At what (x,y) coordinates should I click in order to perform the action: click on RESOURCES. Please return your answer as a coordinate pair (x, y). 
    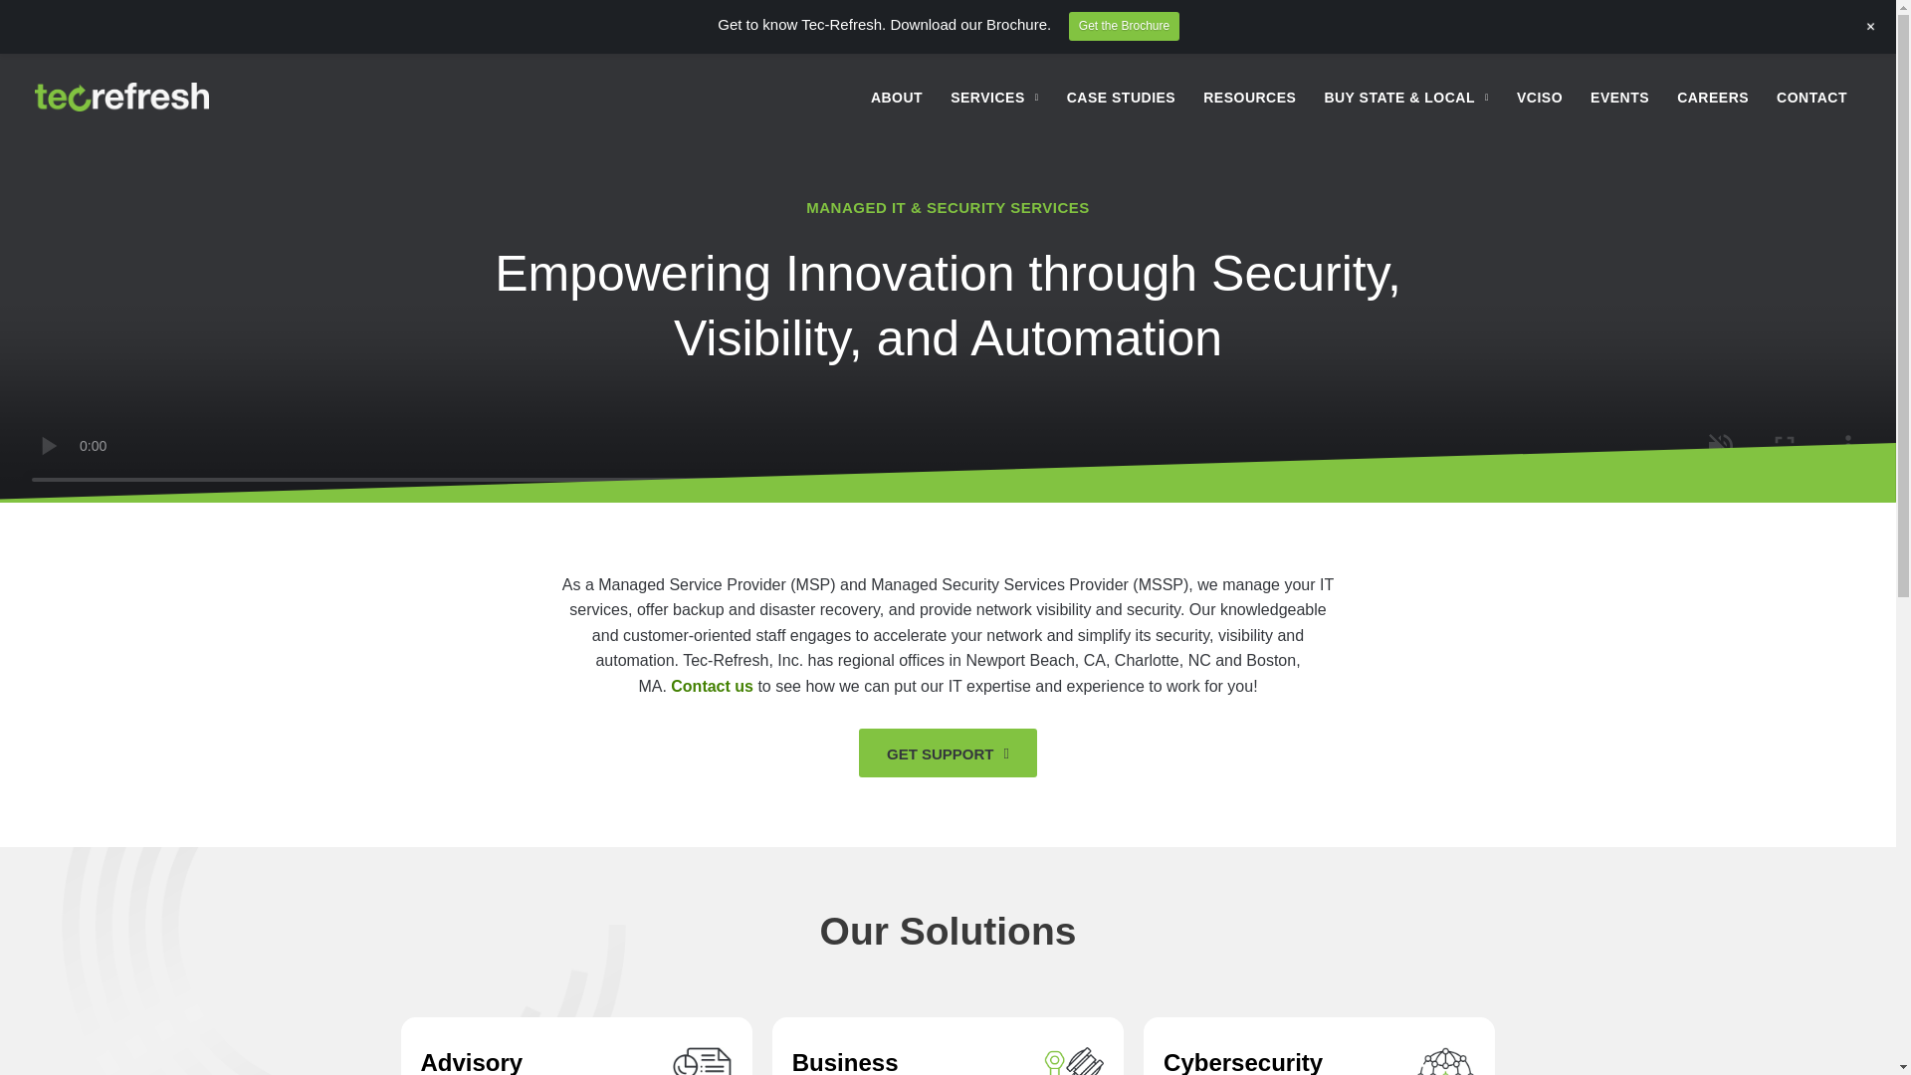
    Looking at the image, I should click on (1248, 96).